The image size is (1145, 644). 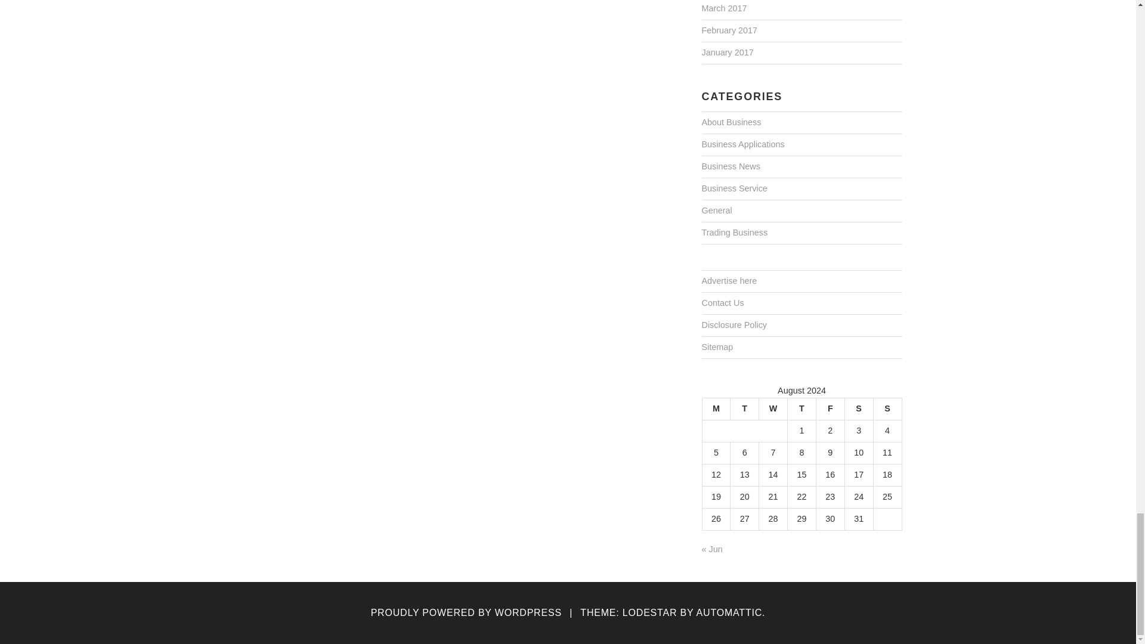 I want to click on Saturday, so click(x=859, y=409).